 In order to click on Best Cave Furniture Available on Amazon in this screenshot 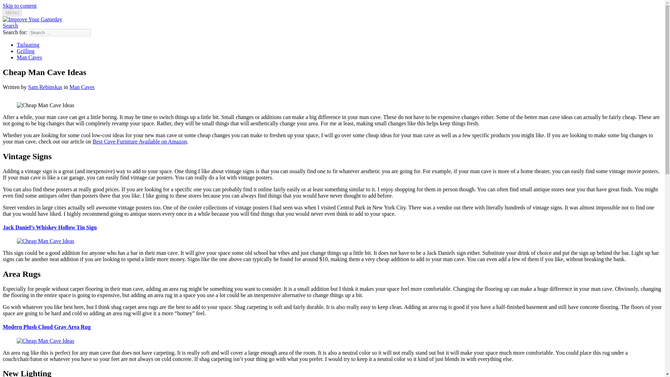, I will do `click(140, 141)`.